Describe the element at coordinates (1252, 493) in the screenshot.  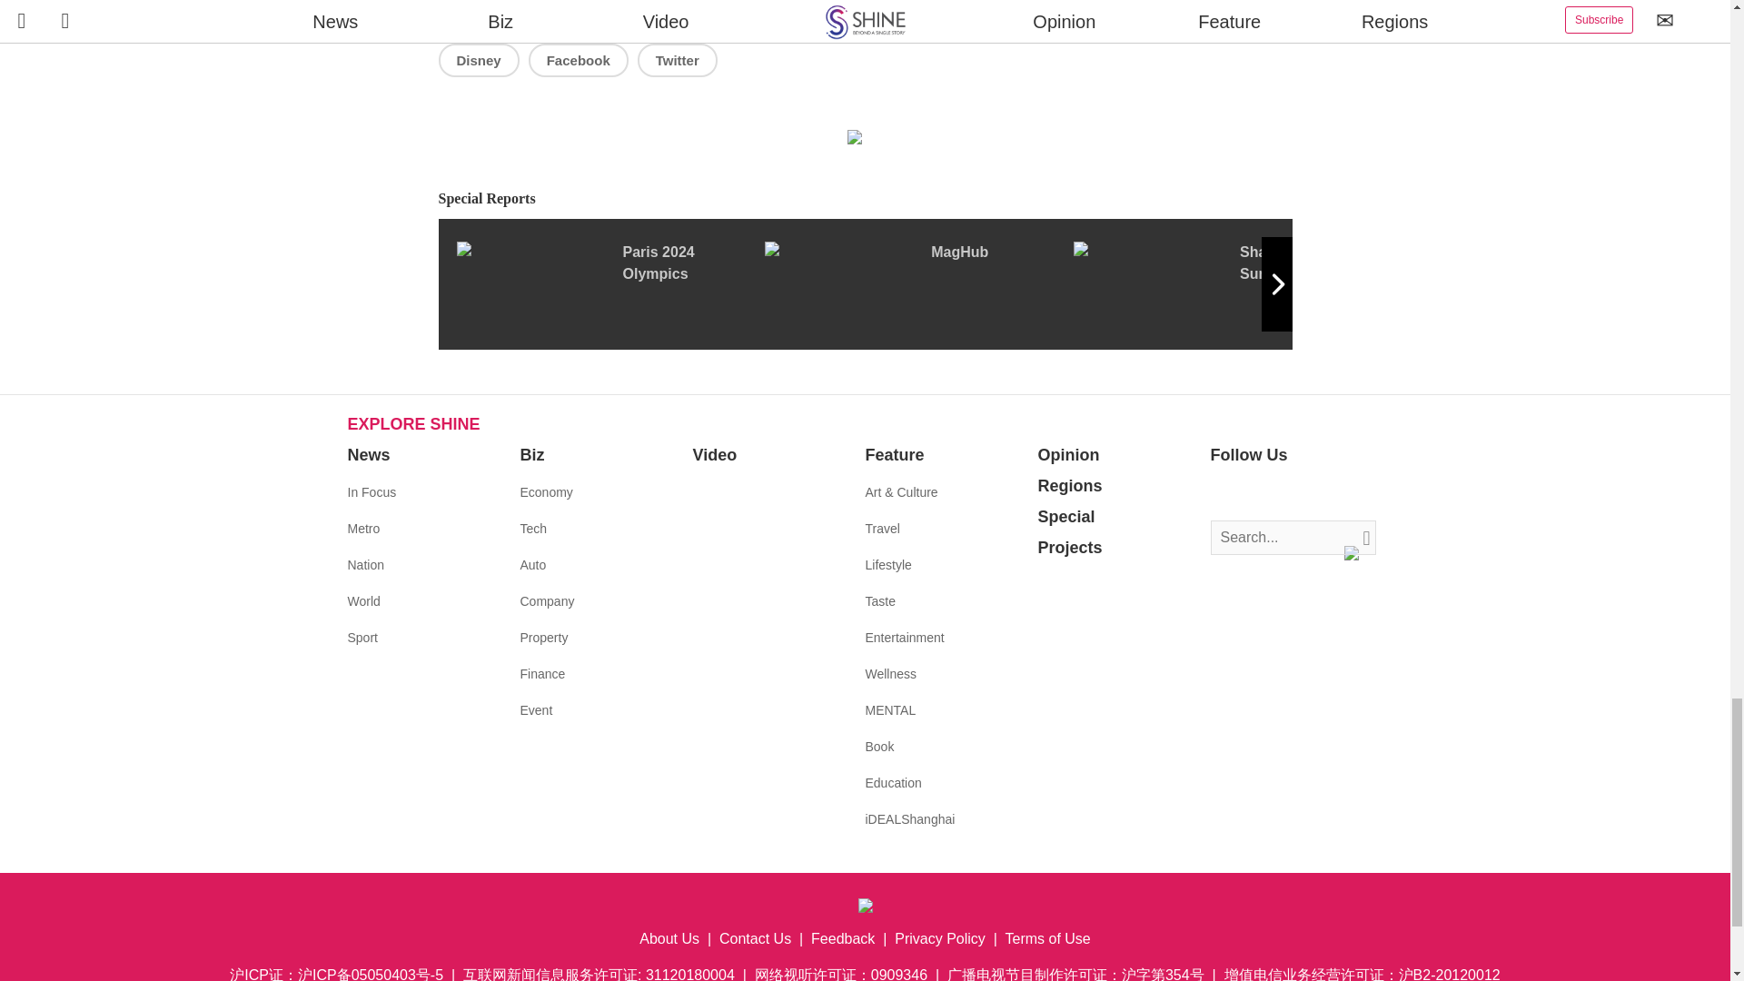
I see `Follow us on Twitter` at that location.